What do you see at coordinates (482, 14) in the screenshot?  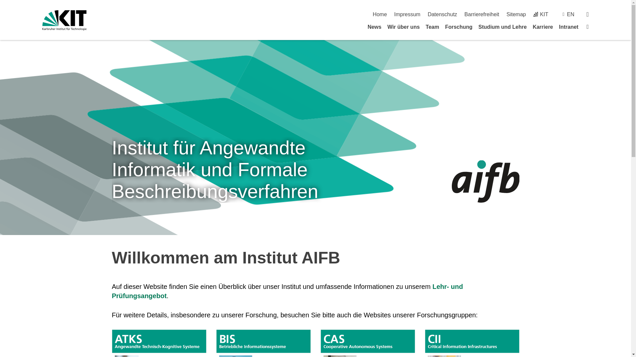 I see `Barrierefreiheit` at bounding box center [482, 14].